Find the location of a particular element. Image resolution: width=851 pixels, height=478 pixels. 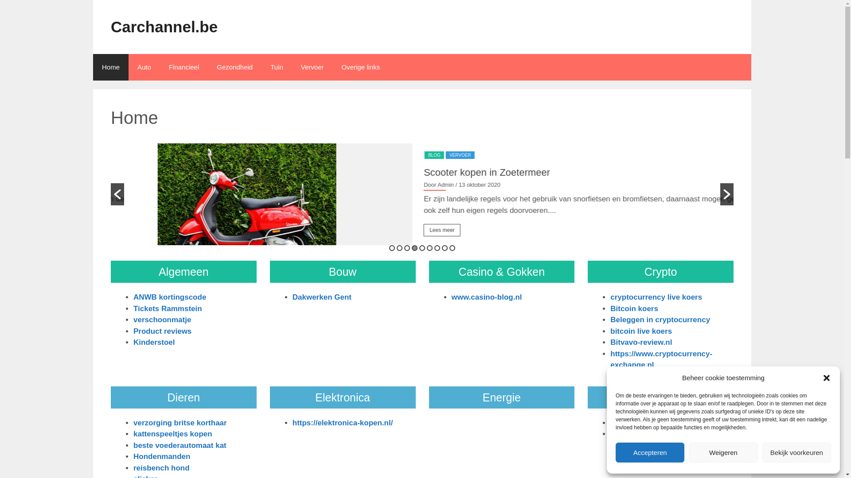

Eten blogs is located at coordinates (629, 434).